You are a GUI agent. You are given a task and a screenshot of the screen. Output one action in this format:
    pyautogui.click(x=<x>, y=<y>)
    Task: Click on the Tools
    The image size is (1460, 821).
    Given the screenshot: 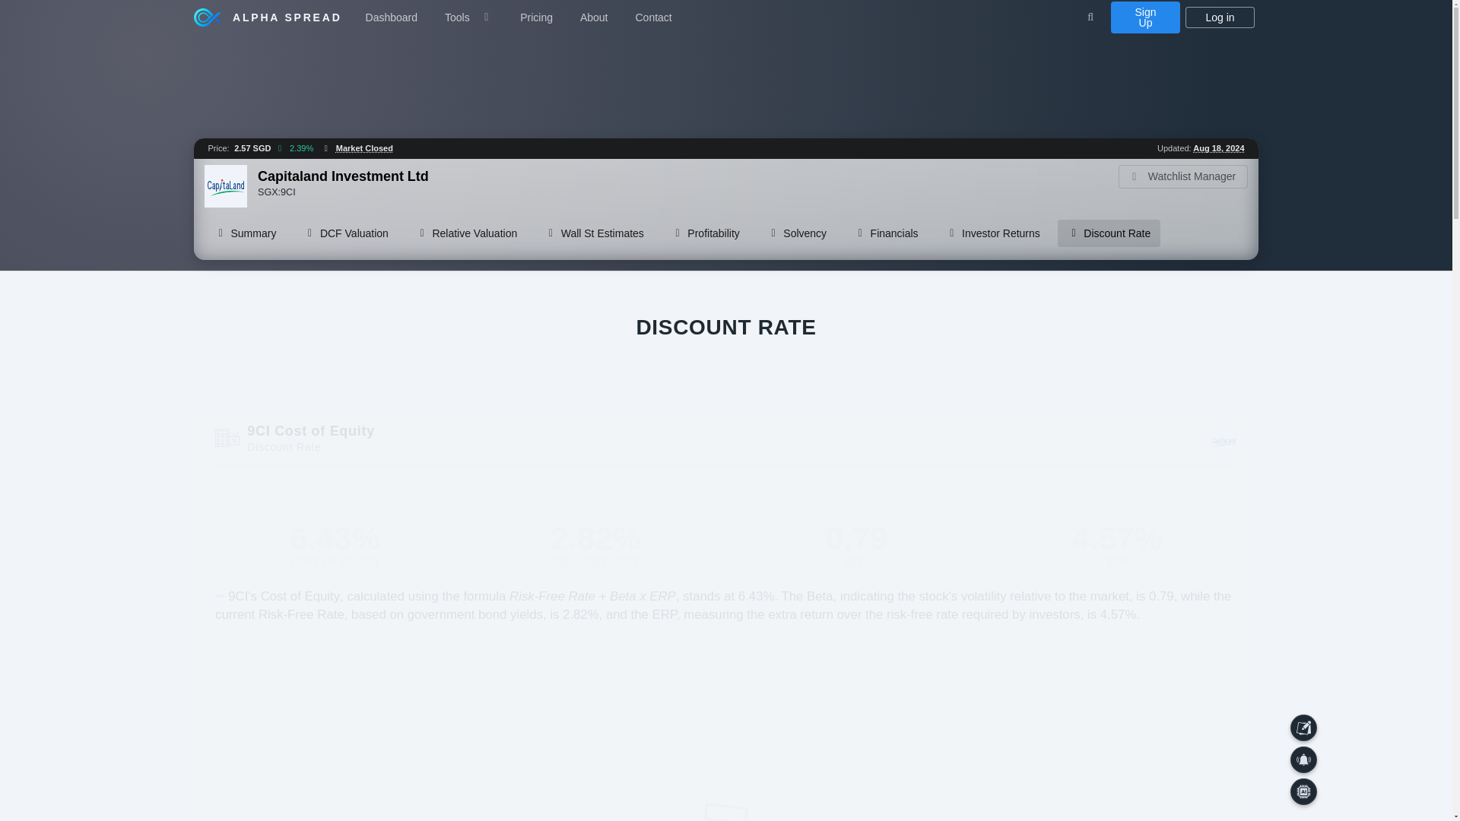 What is the action you would take?
    pyautogui.click(x=468, y=17)
    